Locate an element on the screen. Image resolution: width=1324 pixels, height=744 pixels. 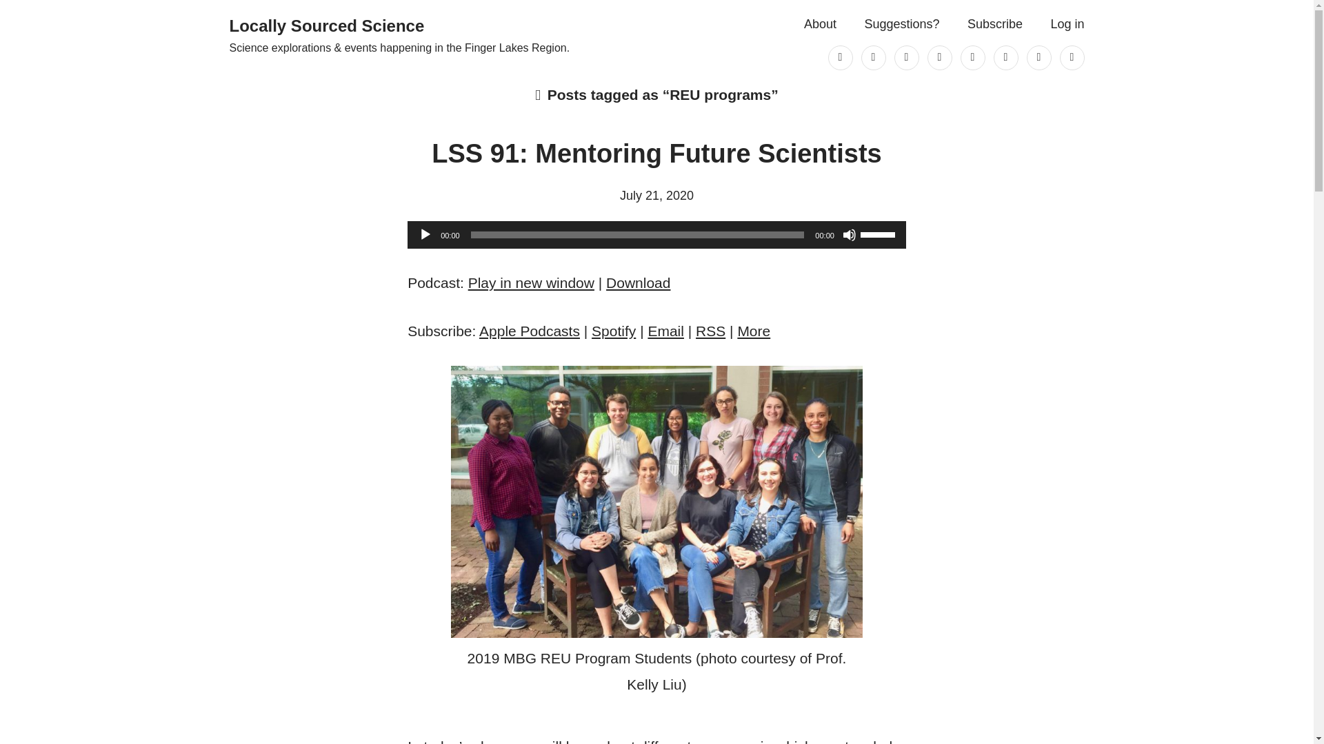
Apple Podcasts is located at coordinates (530, 331).